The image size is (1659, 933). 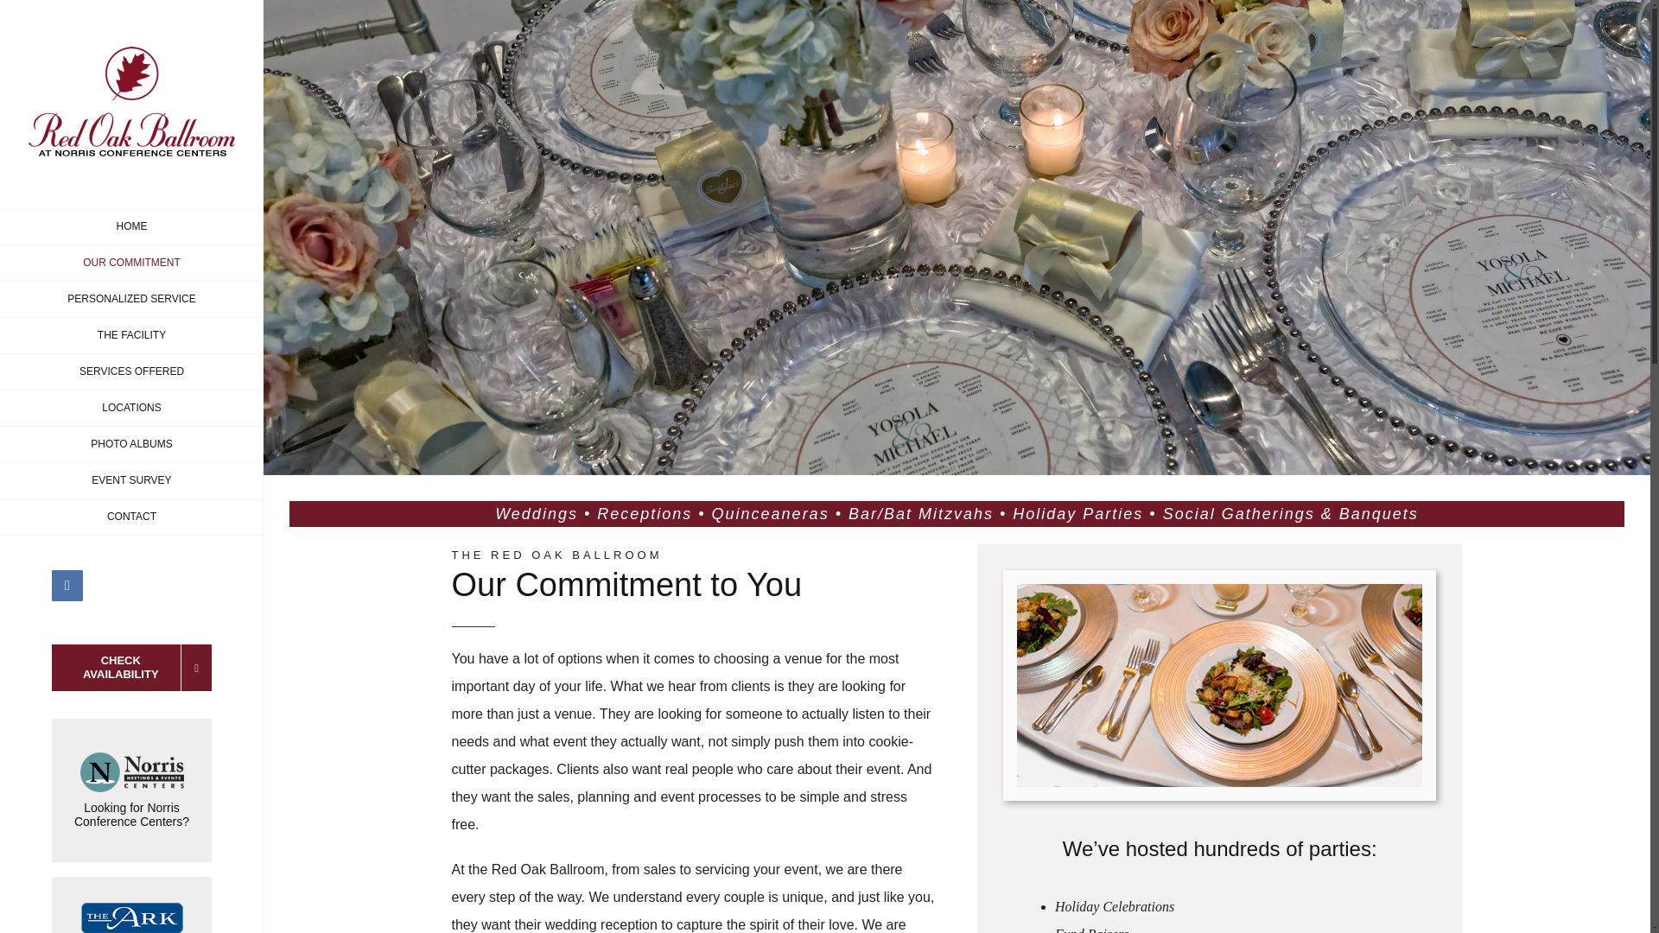 What do you see at coordinates (131, 517) in the screenshot?
I see `CONTACT` at bounding box center [131, 517].